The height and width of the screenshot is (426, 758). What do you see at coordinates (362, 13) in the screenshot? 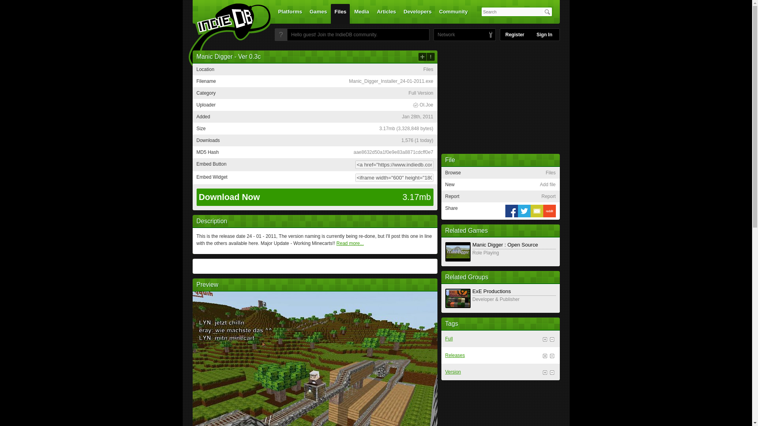
I see `Media` at bounding box center [362, 13].